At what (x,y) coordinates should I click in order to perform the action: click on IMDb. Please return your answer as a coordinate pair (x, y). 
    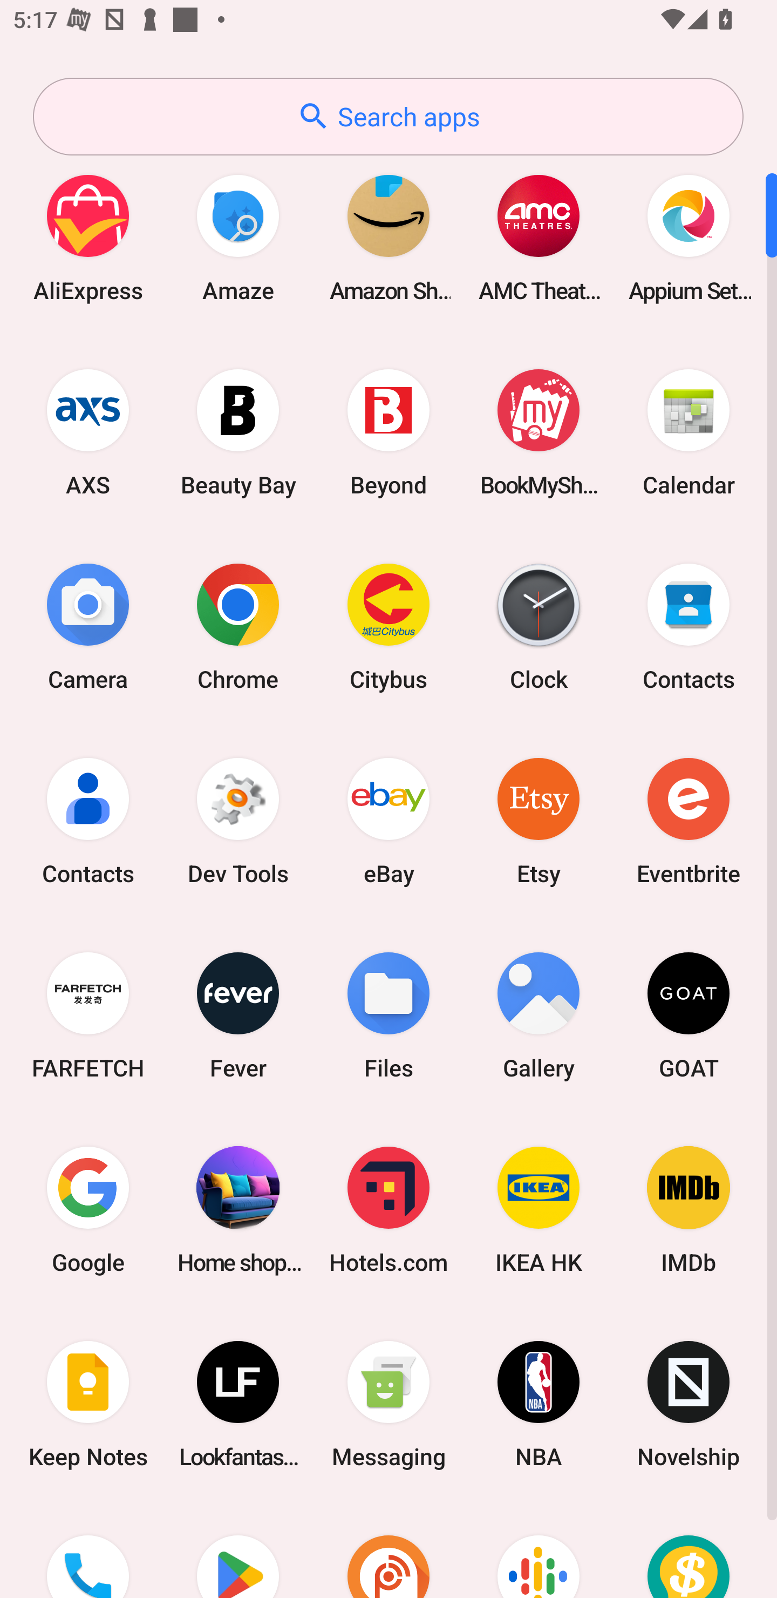
    Looking at the image, I should click on (689, 1209).